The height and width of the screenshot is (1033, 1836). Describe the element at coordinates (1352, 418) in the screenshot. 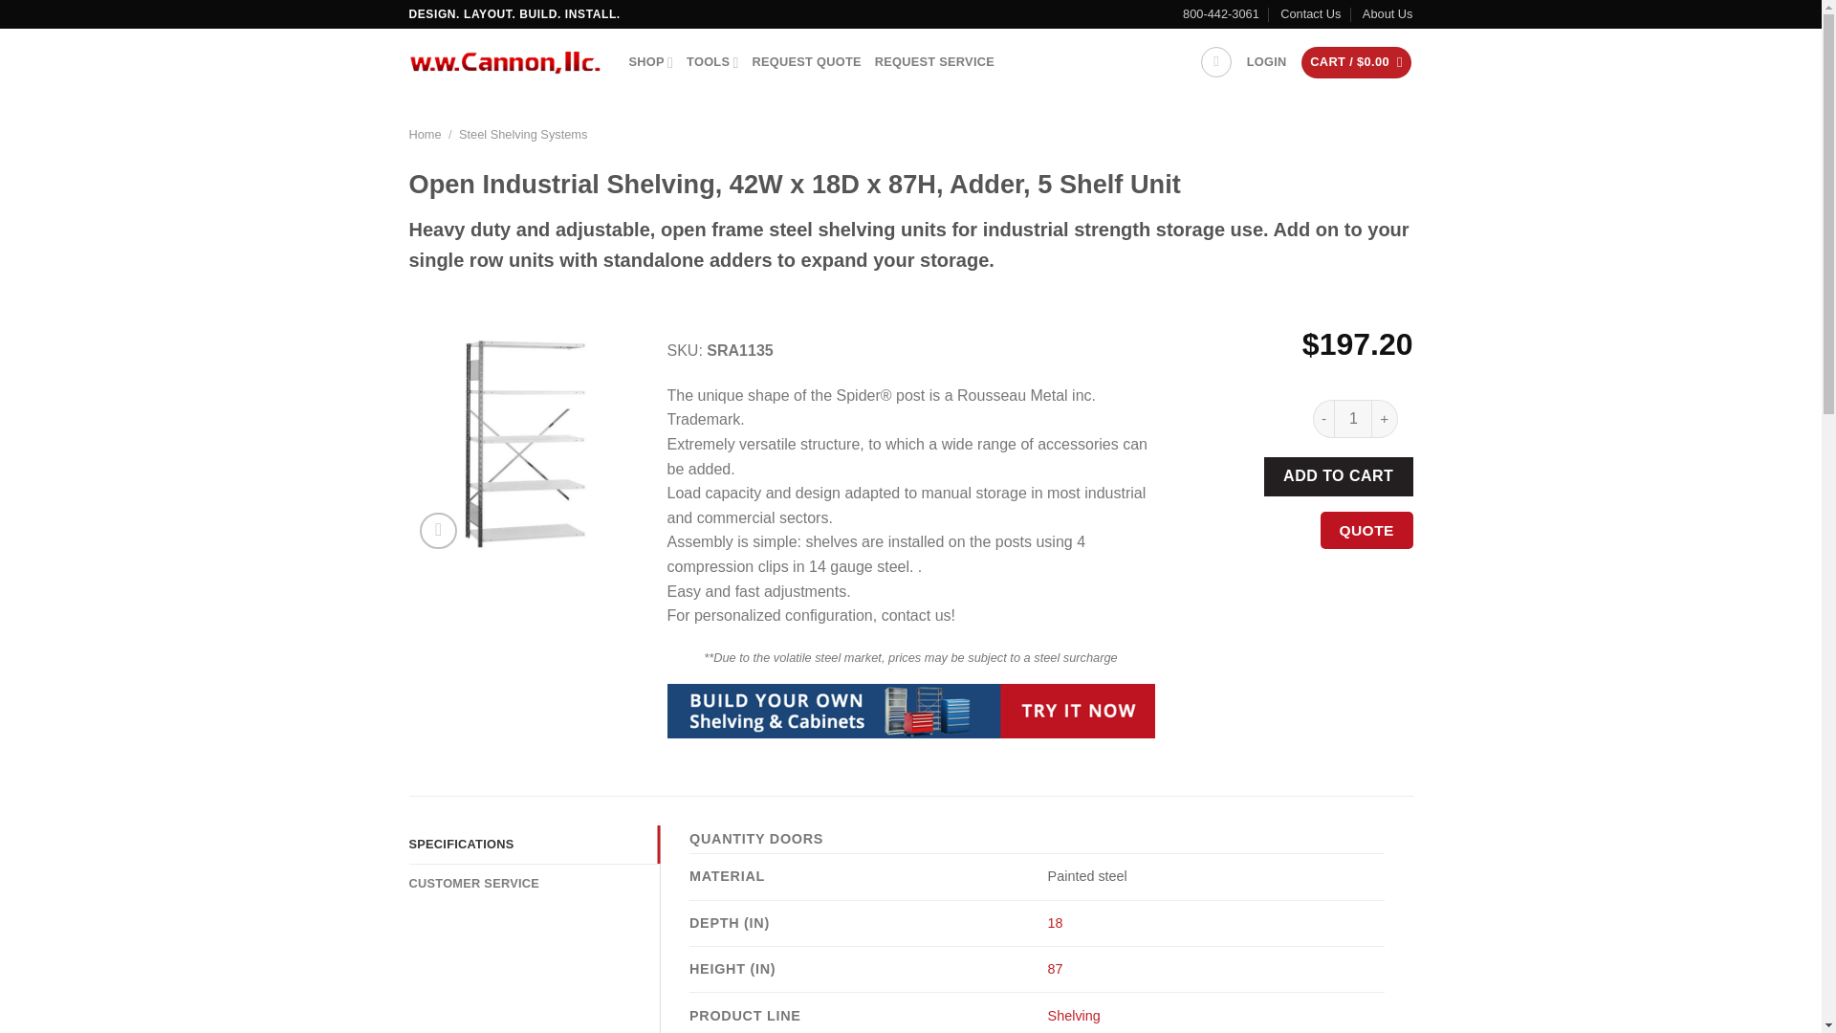

I see `1` at that location.